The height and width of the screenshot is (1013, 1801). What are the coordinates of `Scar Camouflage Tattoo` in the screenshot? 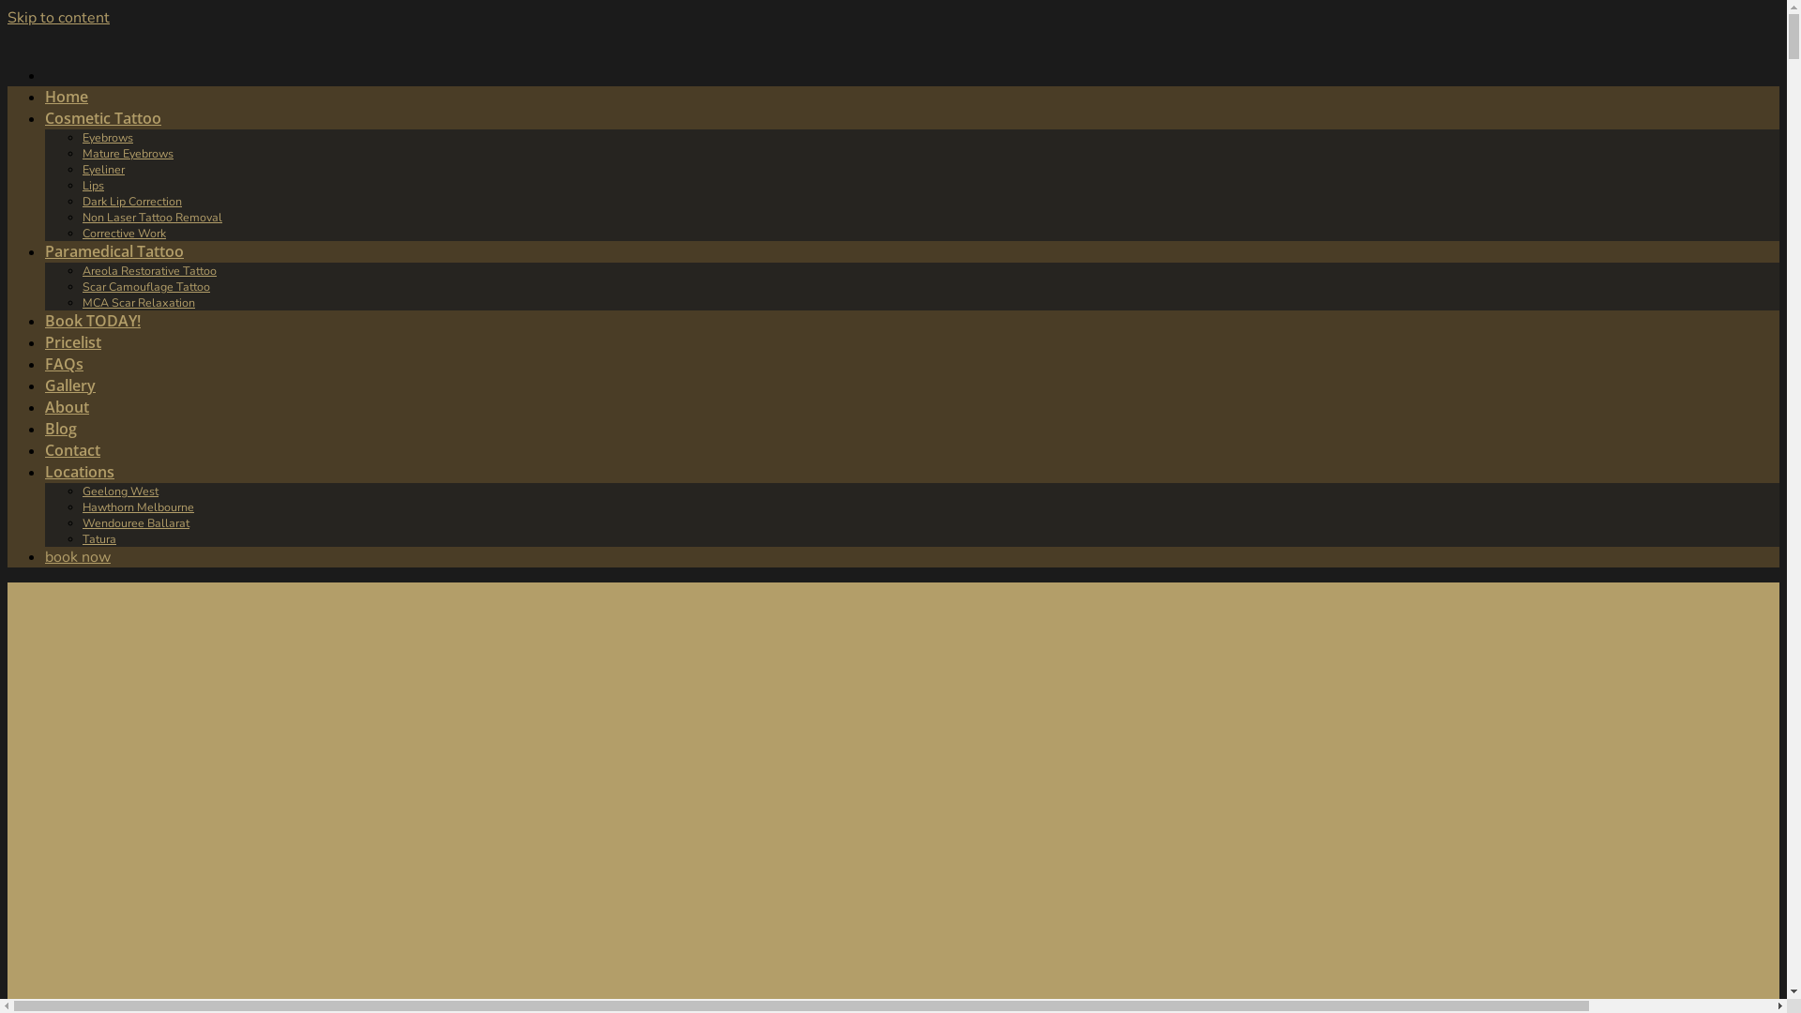 It's located at (146, 287).